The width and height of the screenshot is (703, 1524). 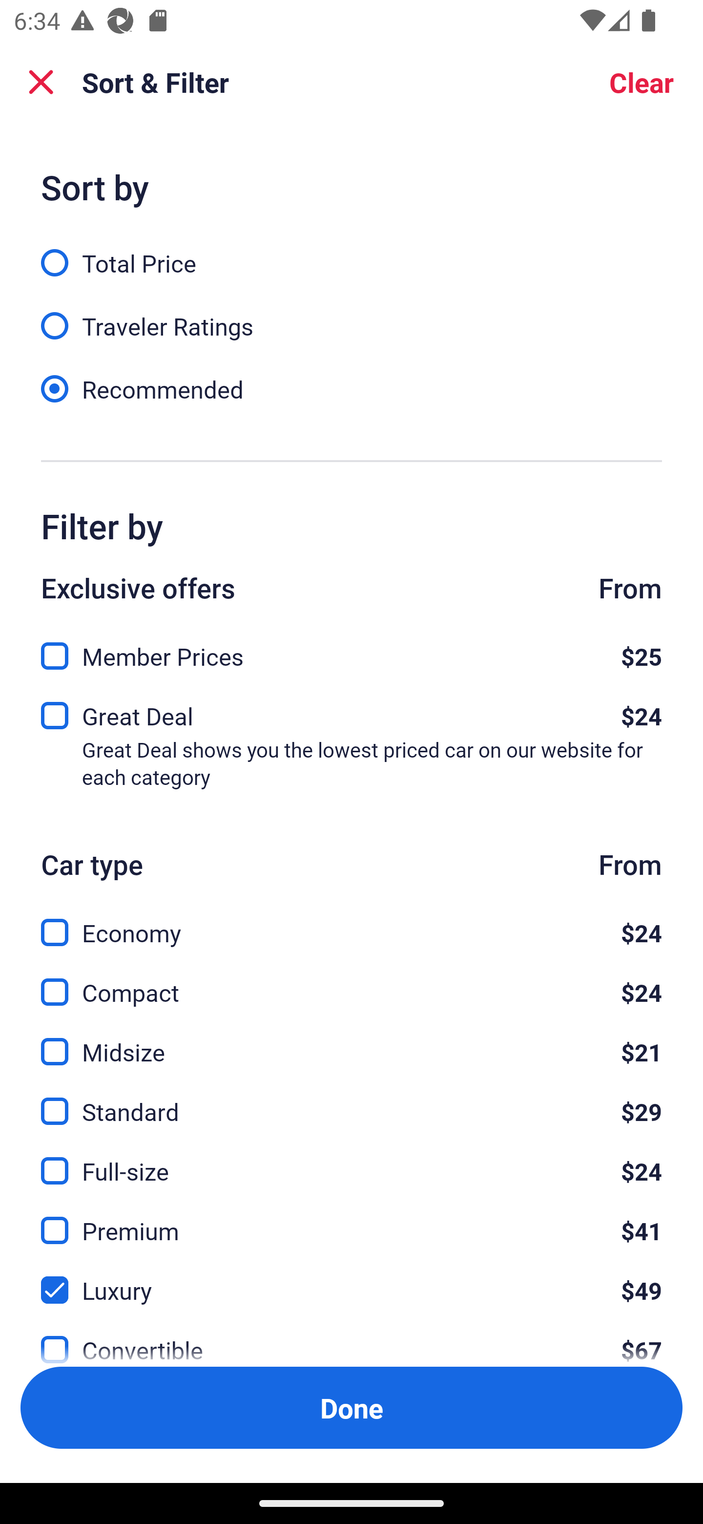 I want to click on Apply and close Sort and Filter Done, so click(x=351, y=1408).